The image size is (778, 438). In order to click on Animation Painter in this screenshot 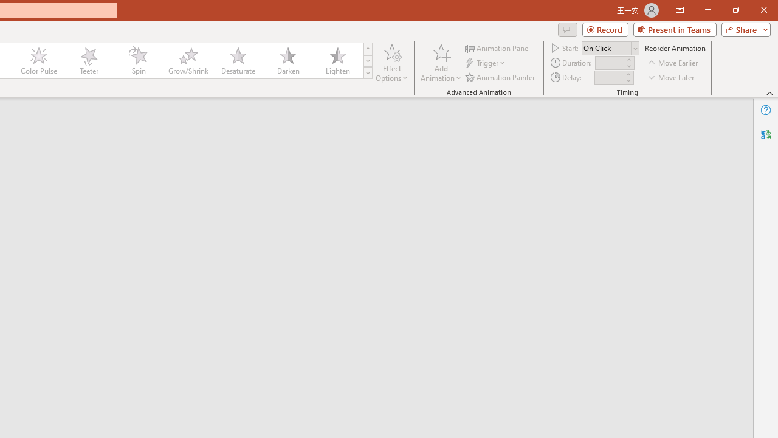, I will do `click(501, 77)`.